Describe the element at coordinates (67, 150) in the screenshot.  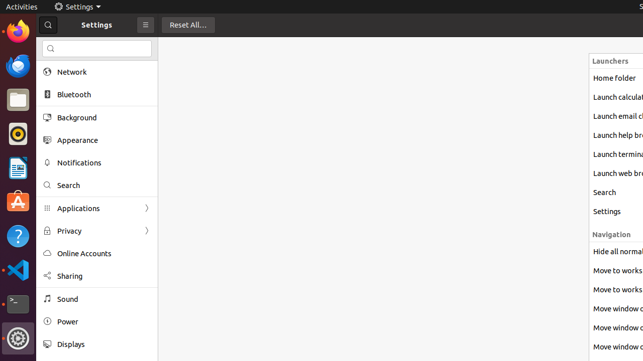
I see `IsaHelpMain.desktop` at that location.